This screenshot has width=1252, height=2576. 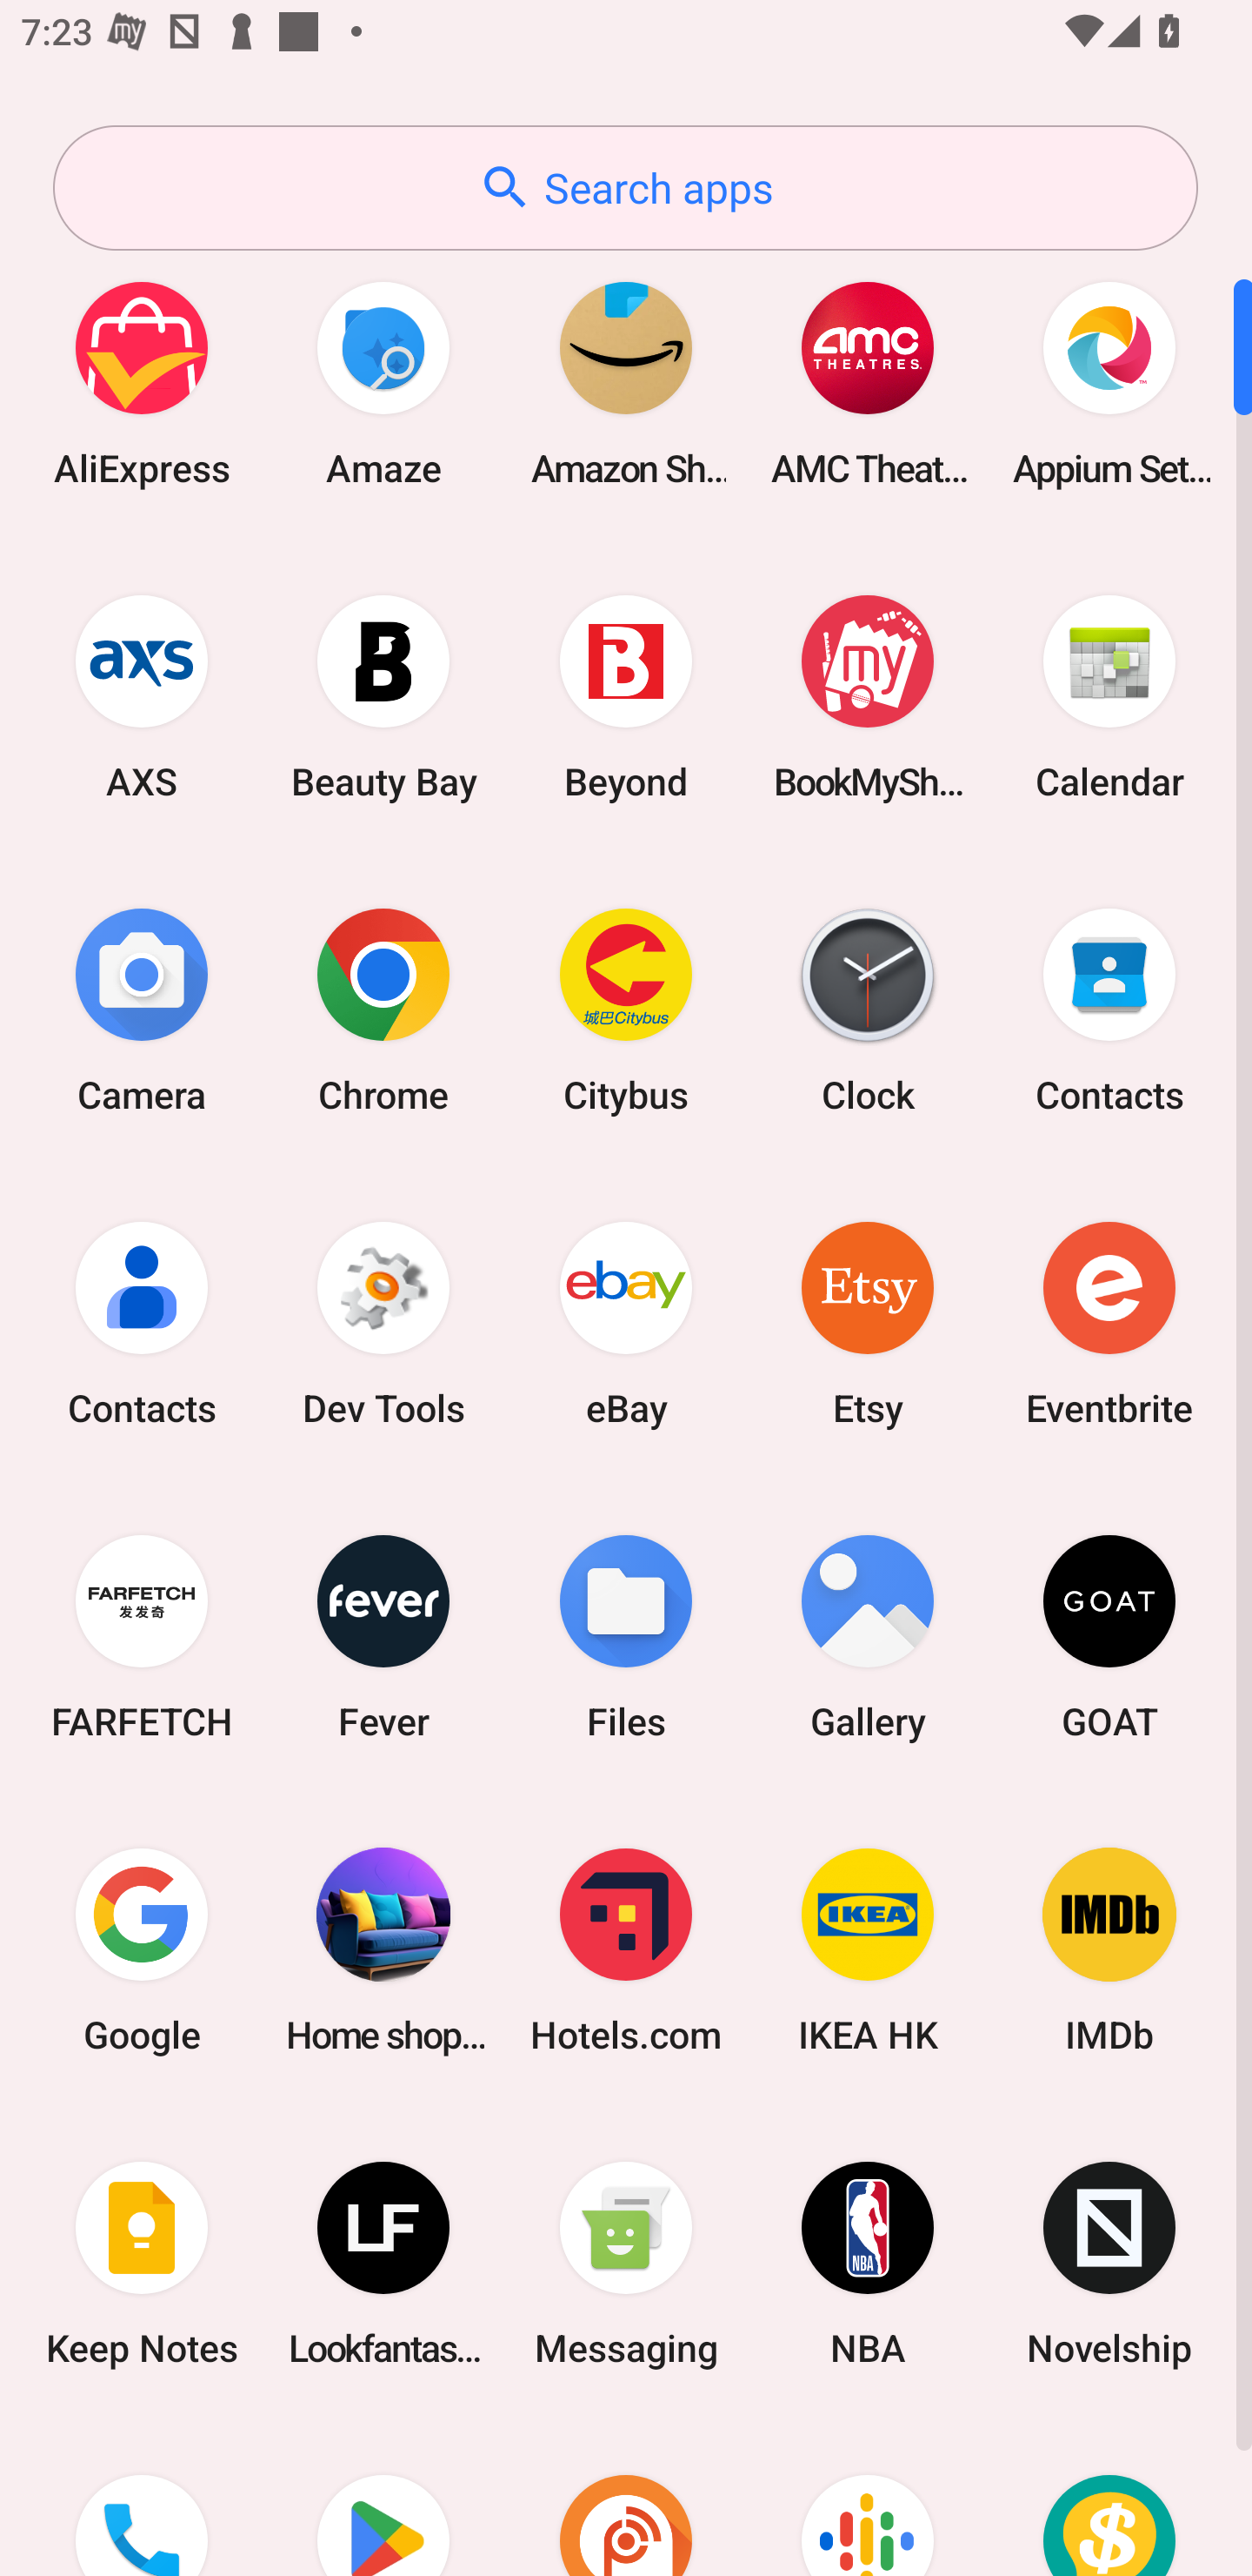 What do you see at coordinates (1109, 2499) in the screenshot?
I see `Price` at bounding box center [1109, 2499].